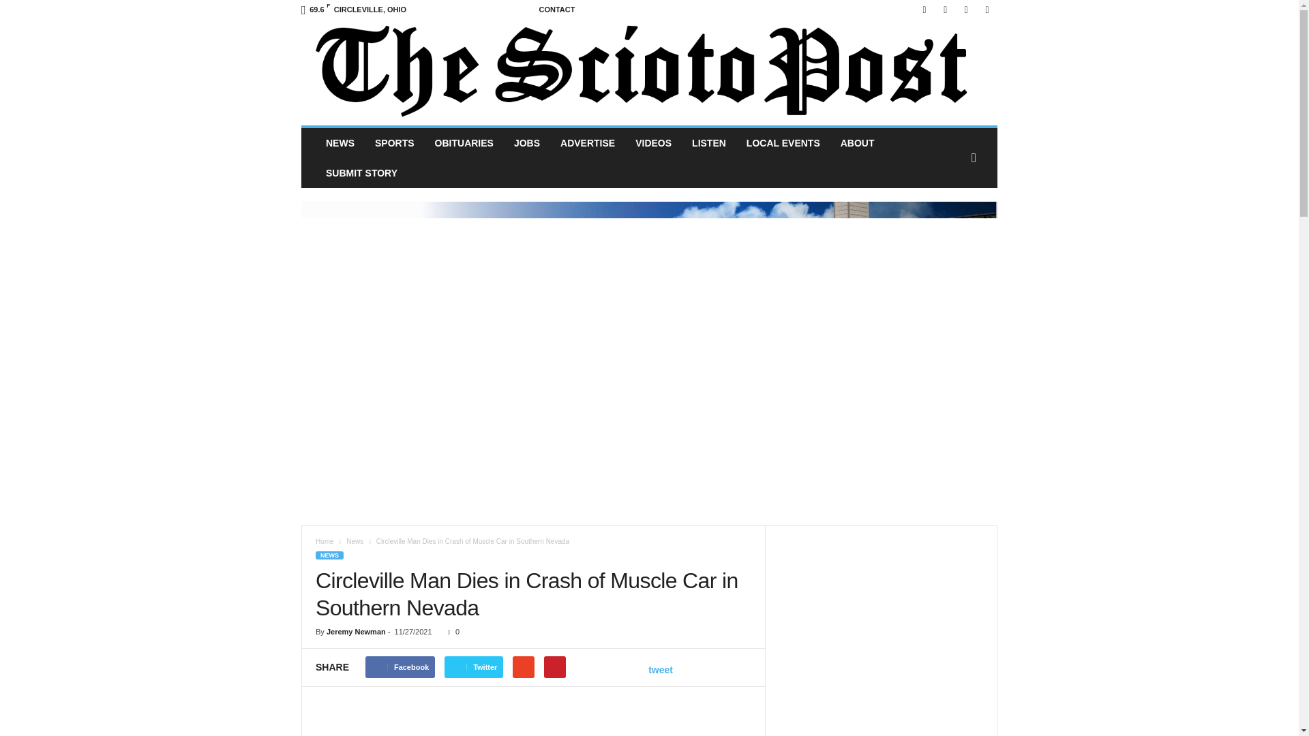 The width and height of the screenshot is (1309, 736). What do you see at coordinates (783, 143) in the screenshot?
I see `LOCAL EVENTS` at bounding box center [783, 143].